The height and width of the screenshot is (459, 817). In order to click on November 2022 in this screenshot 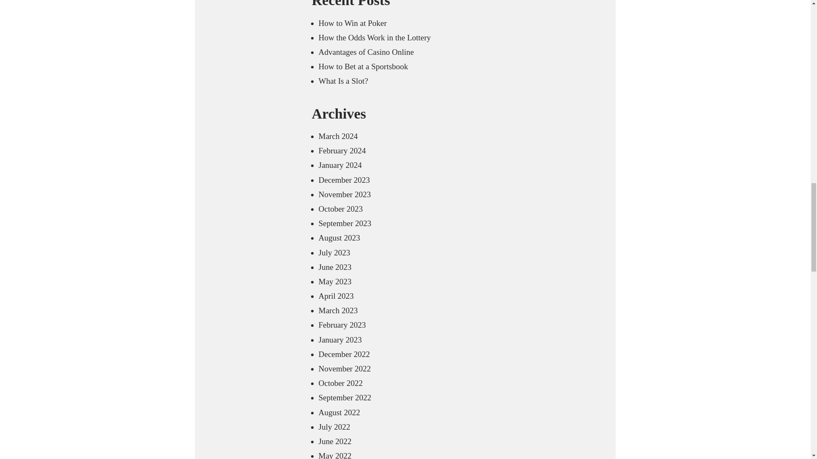, I will do `click(345, 369)`.